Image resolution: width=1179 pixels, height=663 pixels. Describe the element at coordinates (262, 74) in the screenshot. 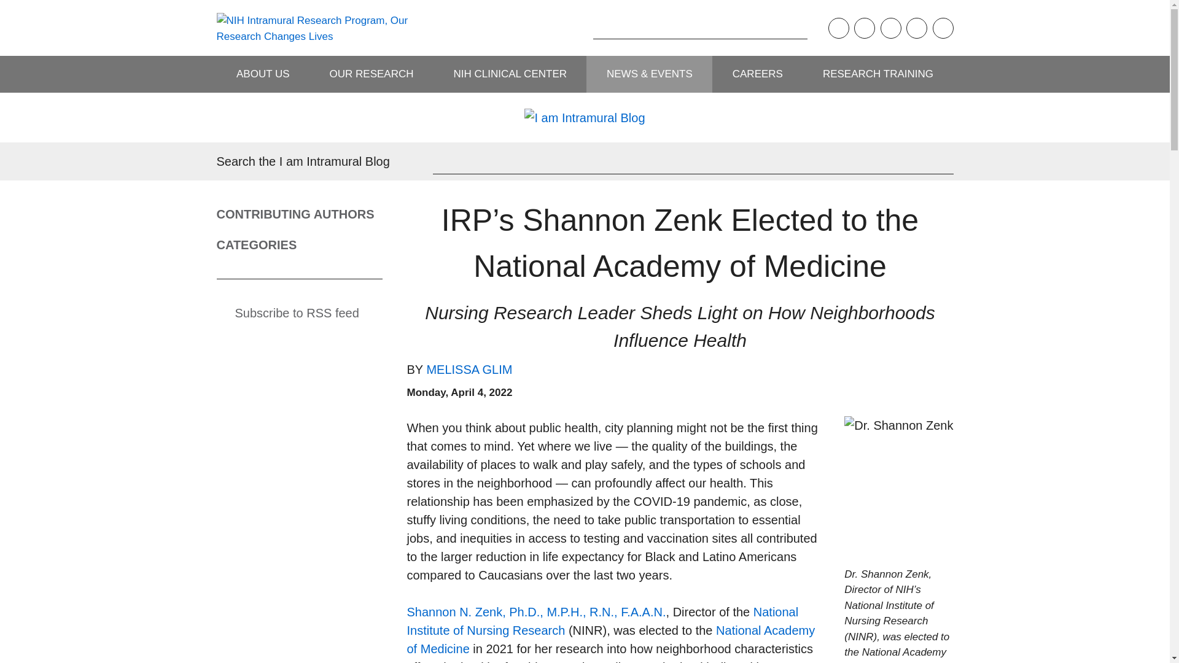

I see `ABOUT US` at that location.